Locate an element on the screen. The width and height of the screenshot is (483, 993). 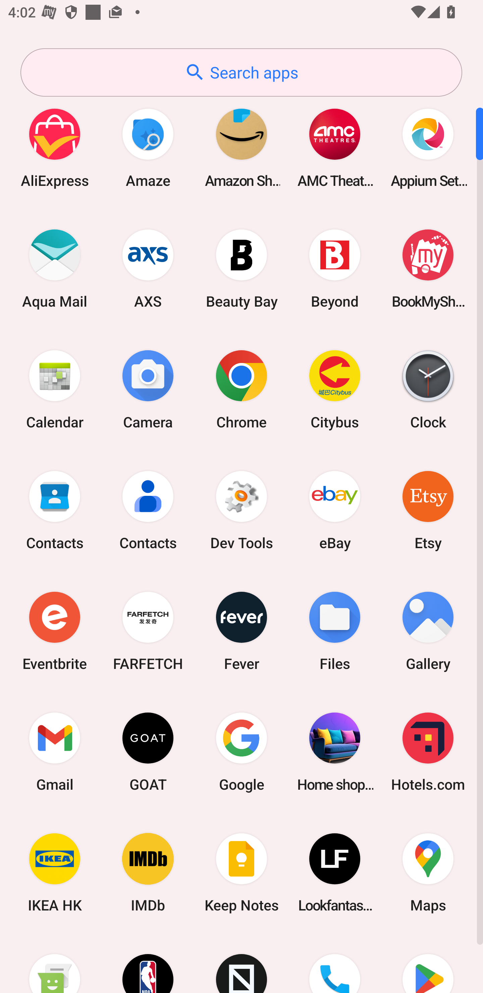
IKEA HK is located at coordinates (55, 873).